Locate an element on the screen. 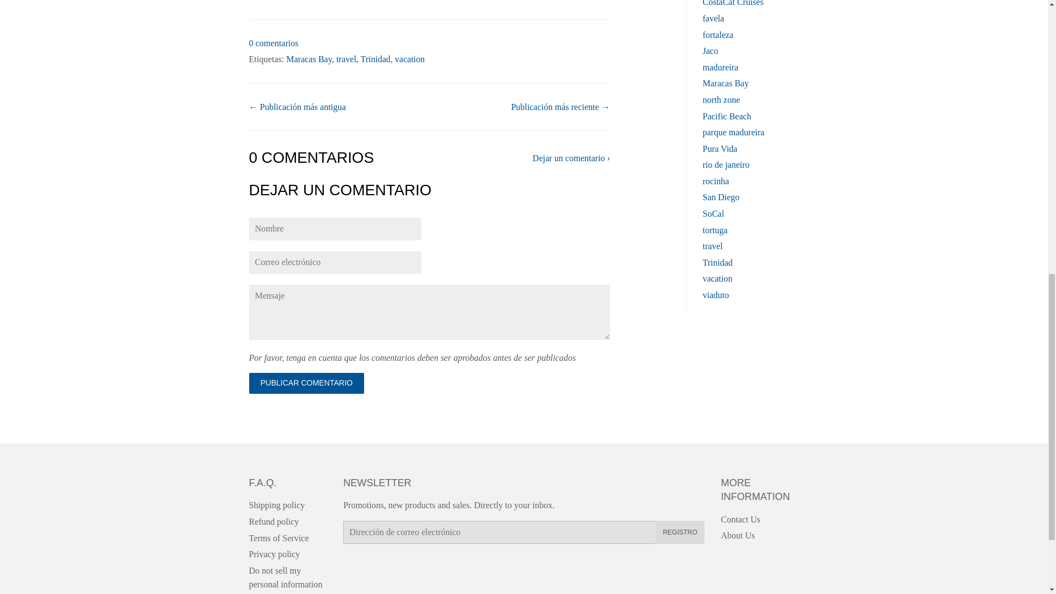 The height and width of the screenshot is (594, 1056). Show articles tagged CostaCat Cruises is located at coordinates (733, 3).